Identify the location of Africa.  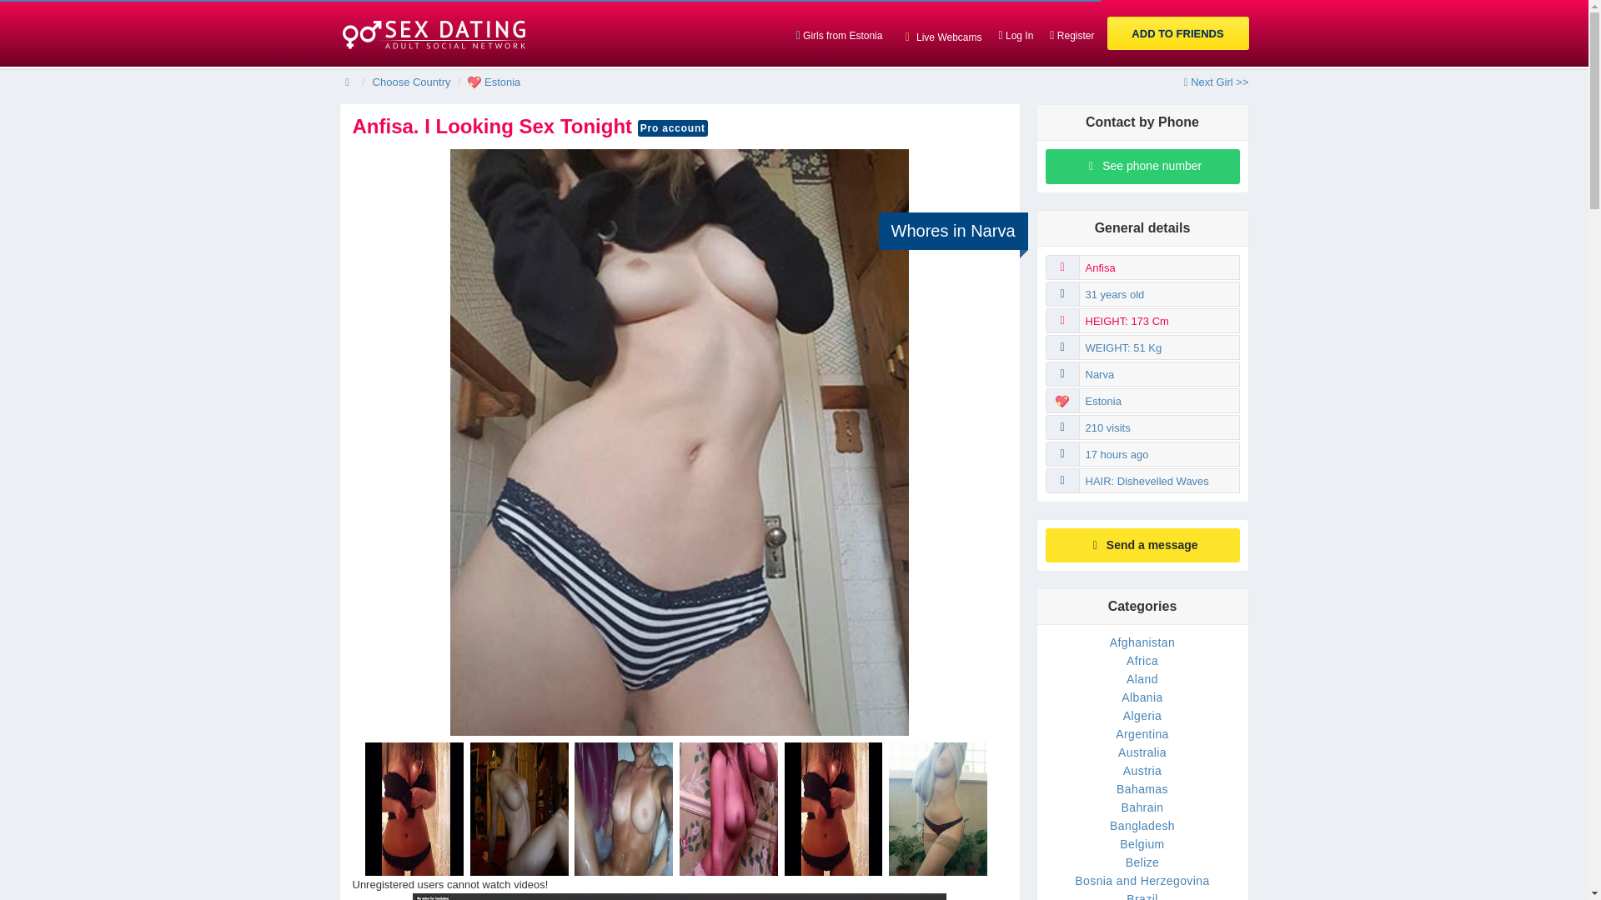
(1142, 661).